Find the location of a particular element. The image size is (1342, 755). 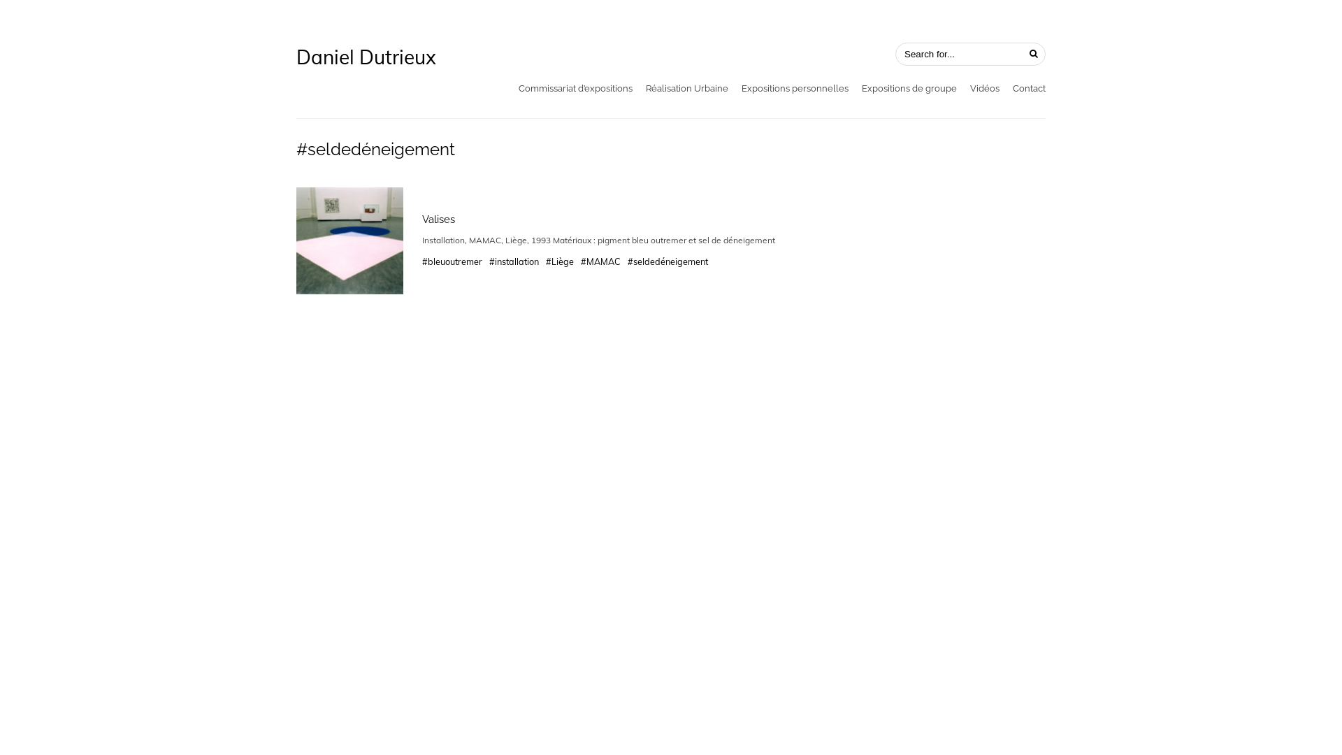

Daniel Dutrieux is located at coordinates (366, 57).